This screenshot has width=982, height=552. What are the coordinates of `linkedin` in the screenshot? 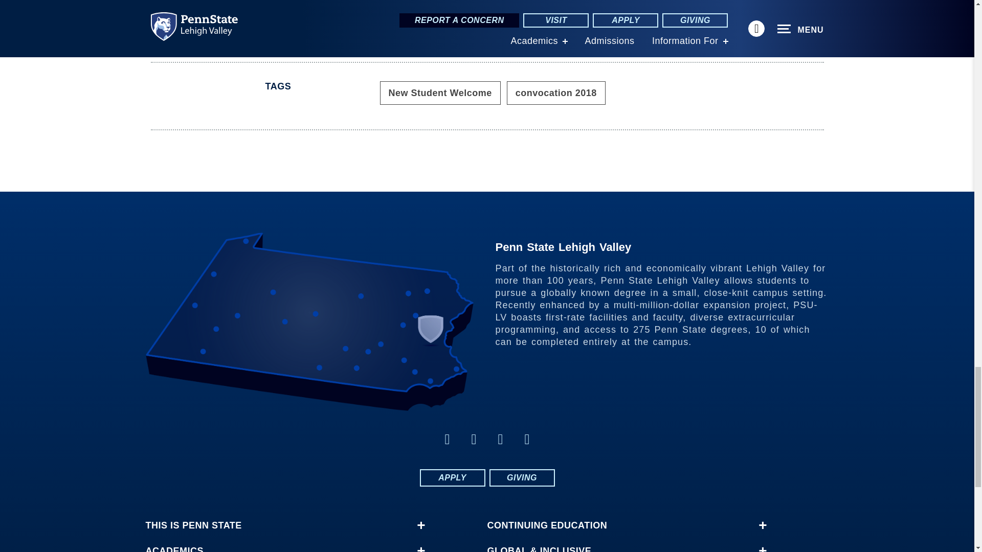 It's located at (500, 439).